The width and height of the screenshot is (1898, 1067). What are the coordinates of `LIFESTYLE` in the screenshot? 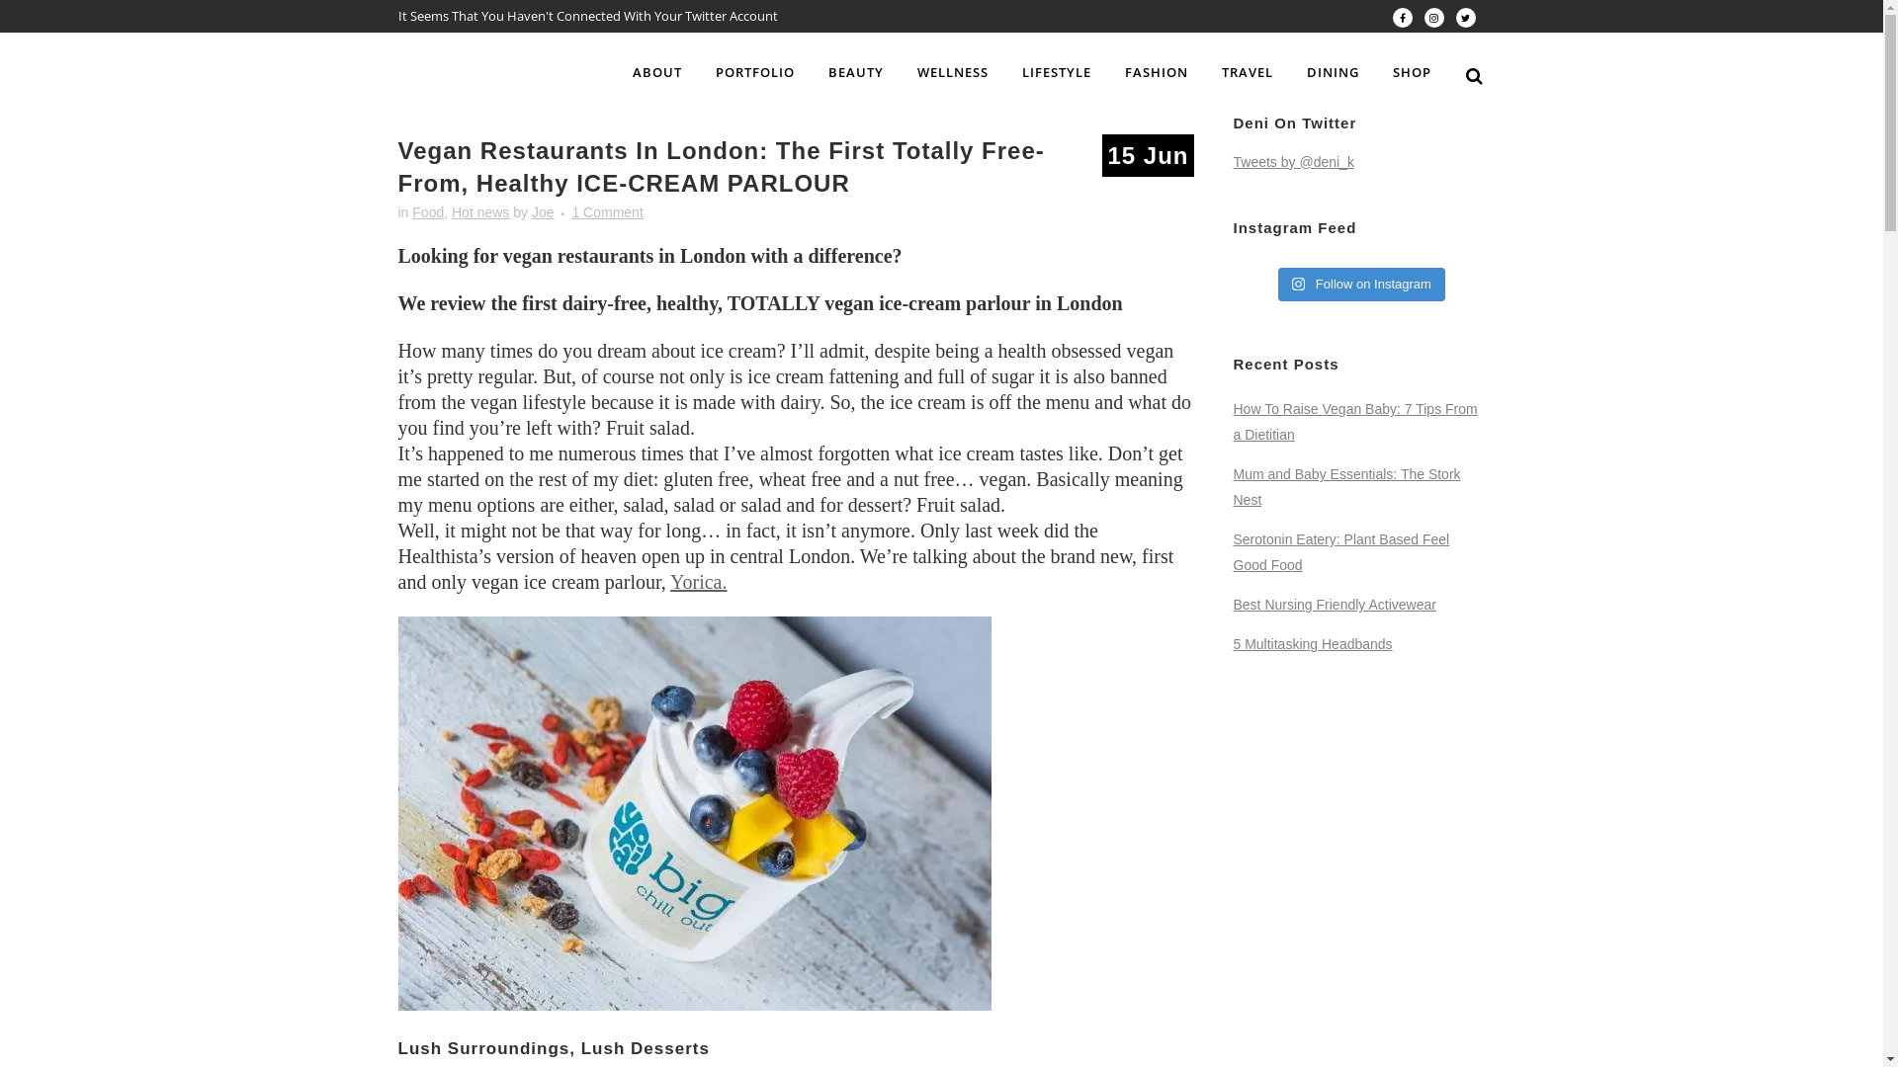 It's located at (1056, 72).